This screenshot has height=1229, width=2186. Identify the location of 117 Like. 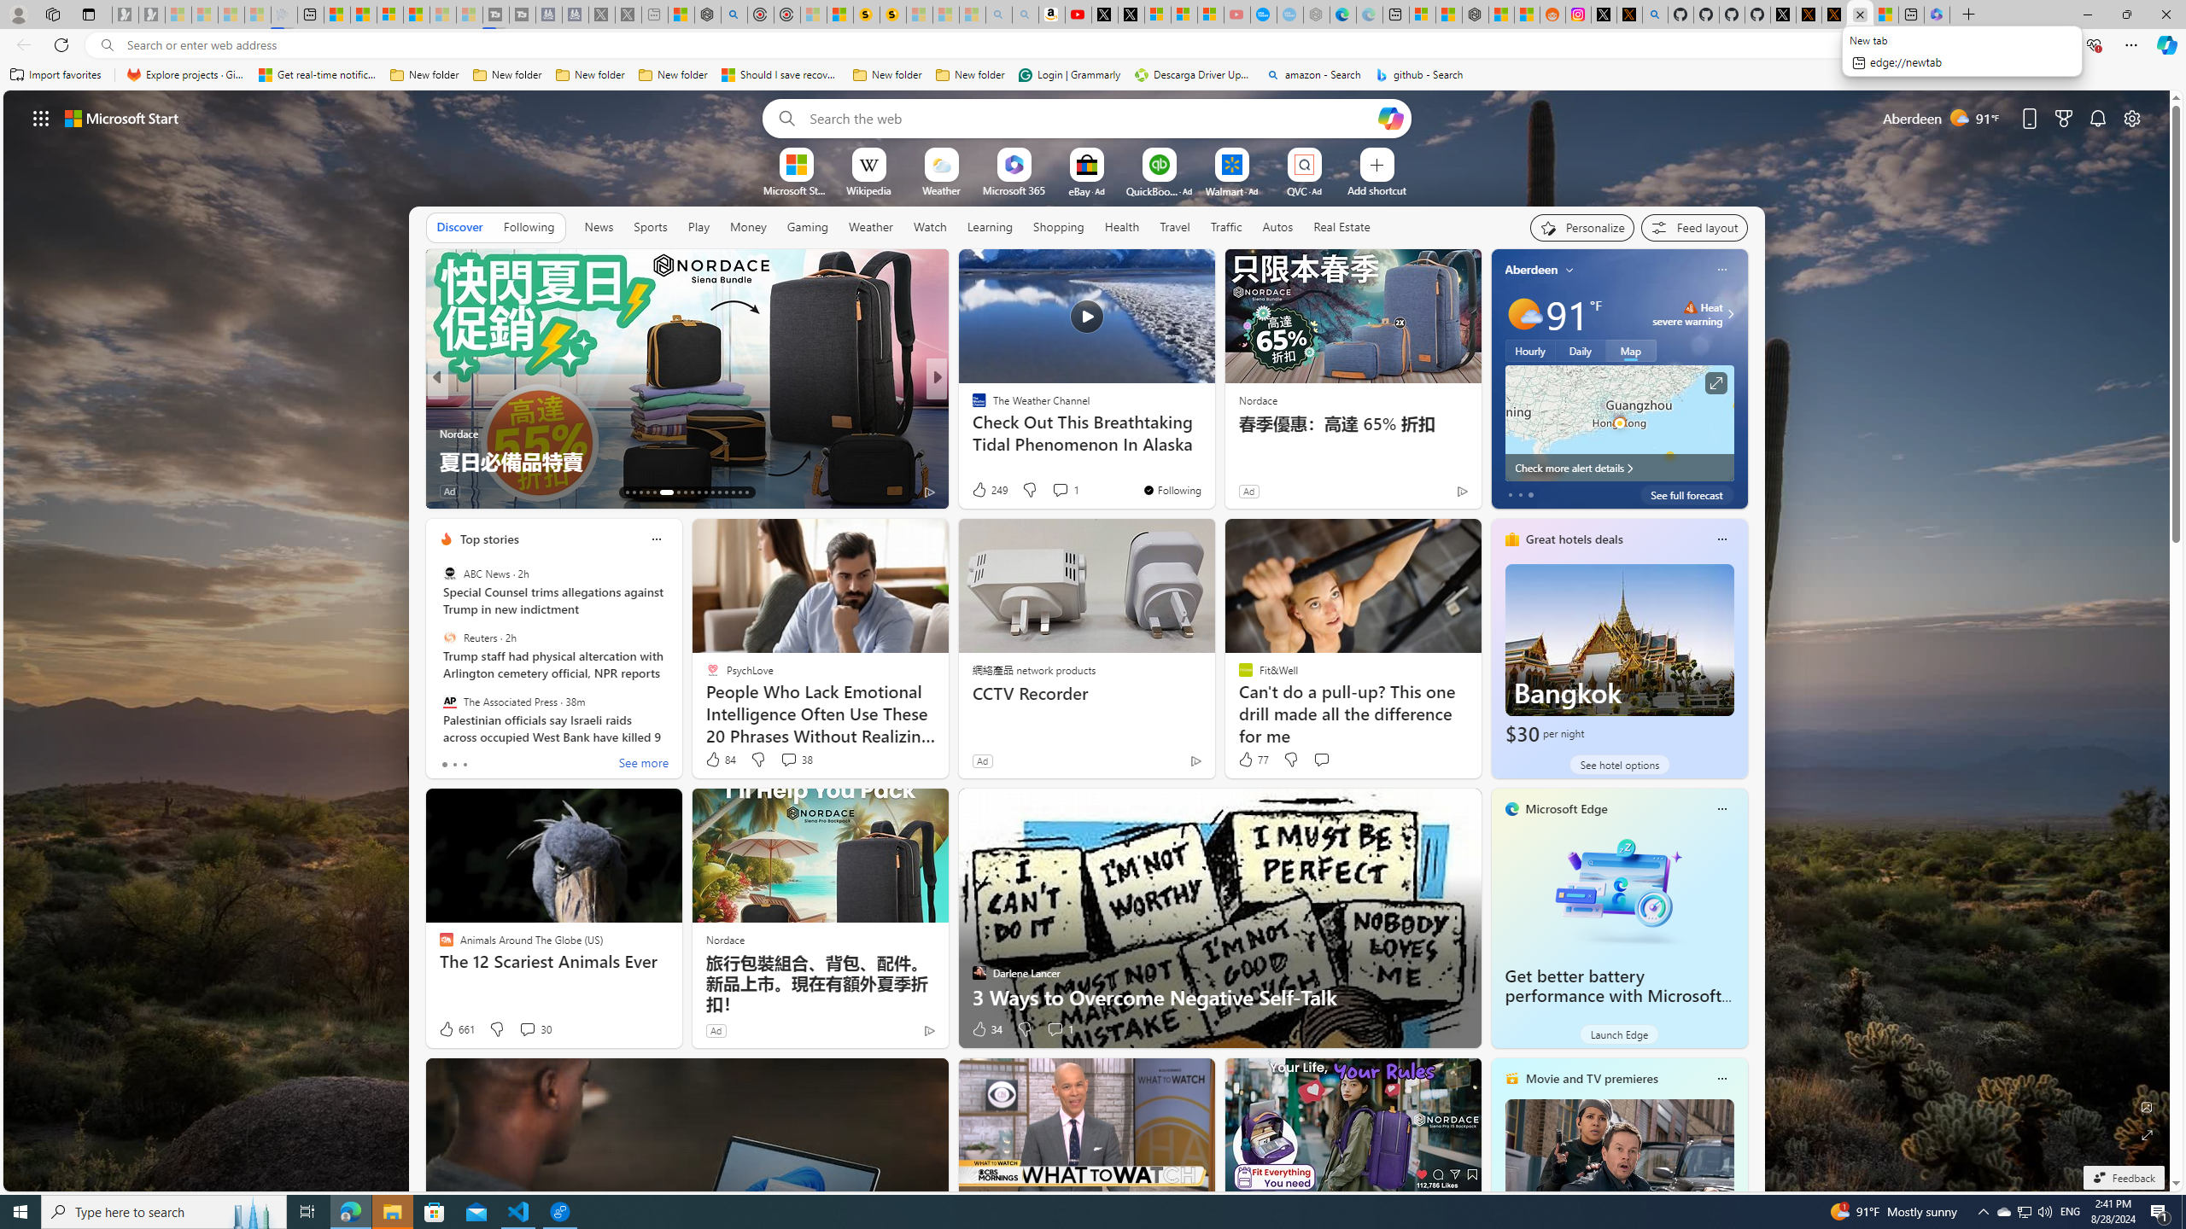
(984, 492).